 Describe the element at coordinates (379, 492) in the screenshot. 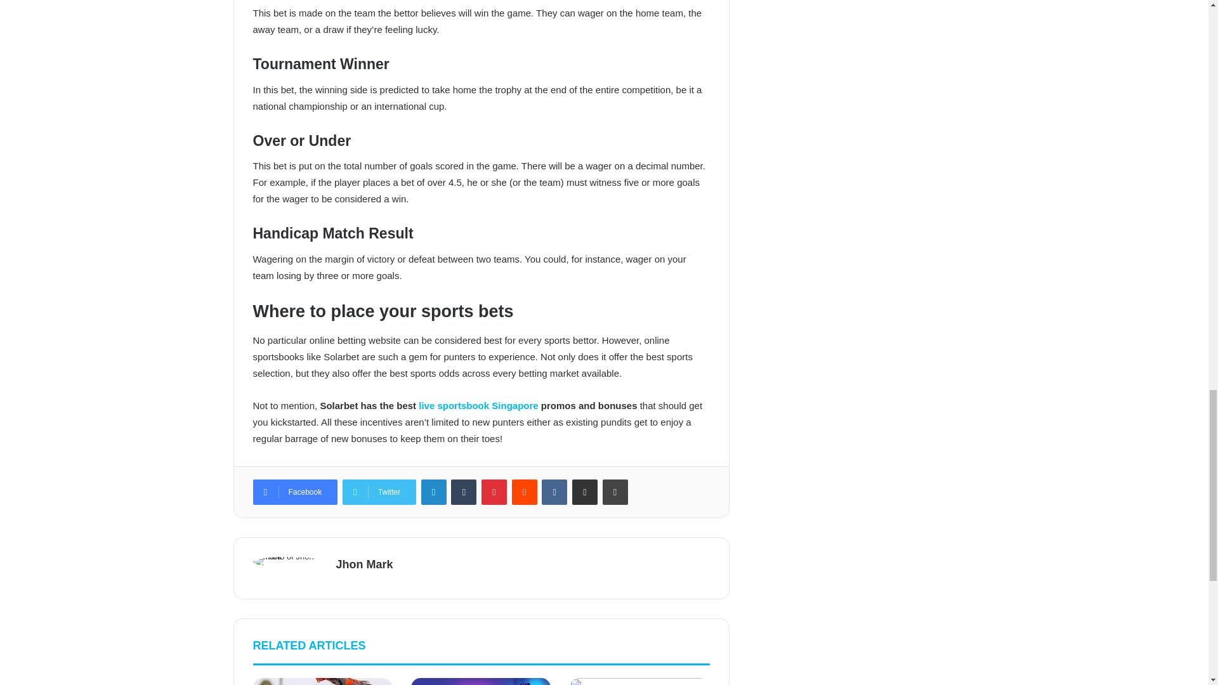

I see `Twitter` at that location.